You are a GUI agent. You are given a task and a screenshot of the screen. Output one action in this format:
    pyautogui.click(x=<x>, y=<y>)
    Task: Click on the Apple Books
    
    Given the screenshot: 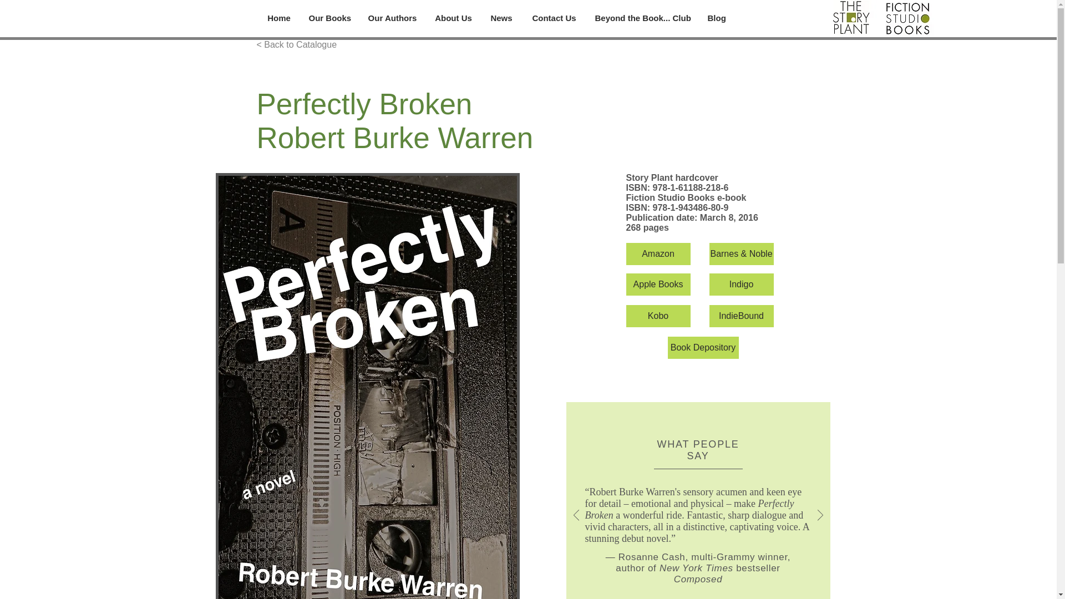 What is the action you would take?
    pyautogui.click(x=658, y=284)
    